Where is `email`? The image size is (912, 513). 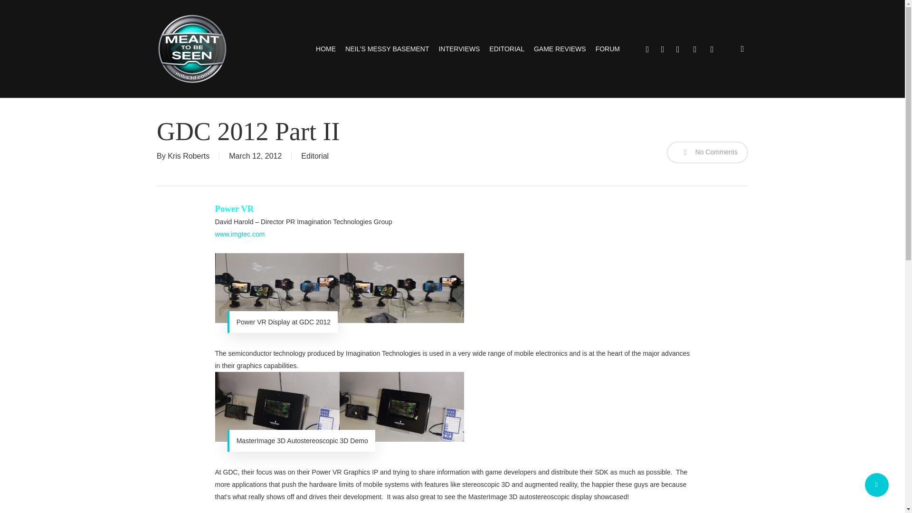
email is located at coordinates (712, 48).